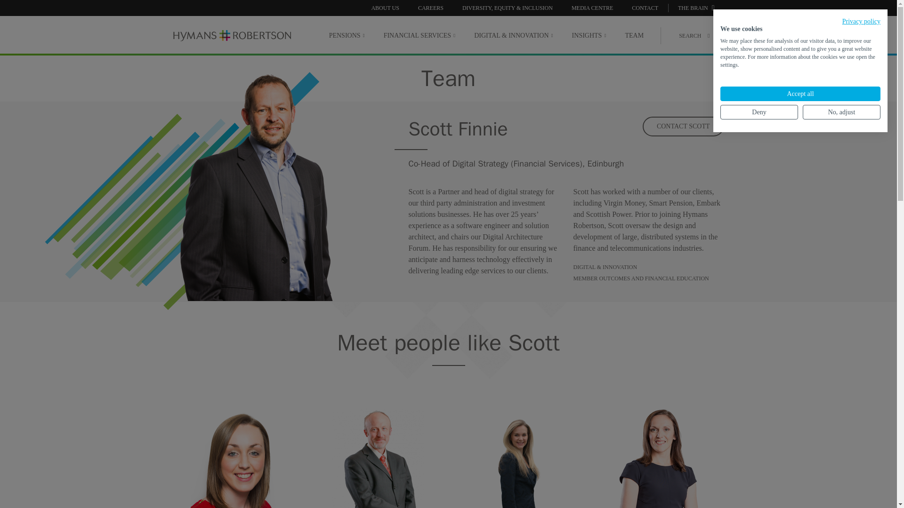  I want to click on Privacy policy, so click(862, 21).